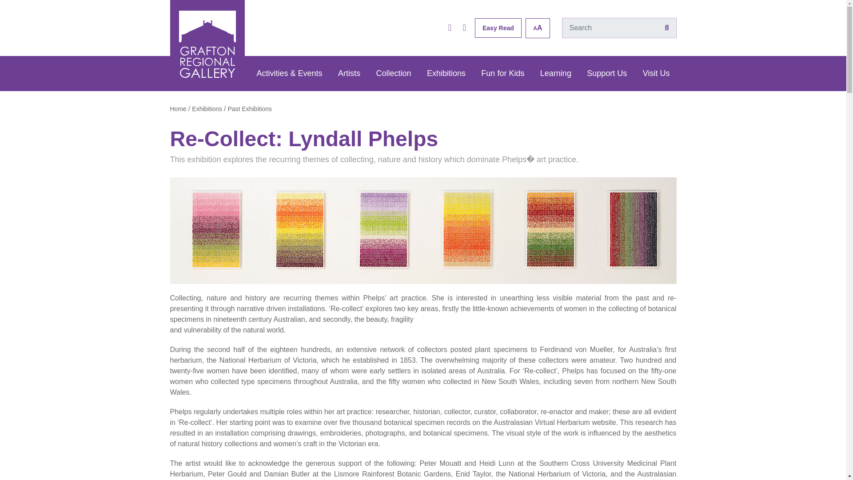 The image size is (853, 480). Describe the element at coordinates (498, 28) in the screenshot. I see `Easy Read` at that location.